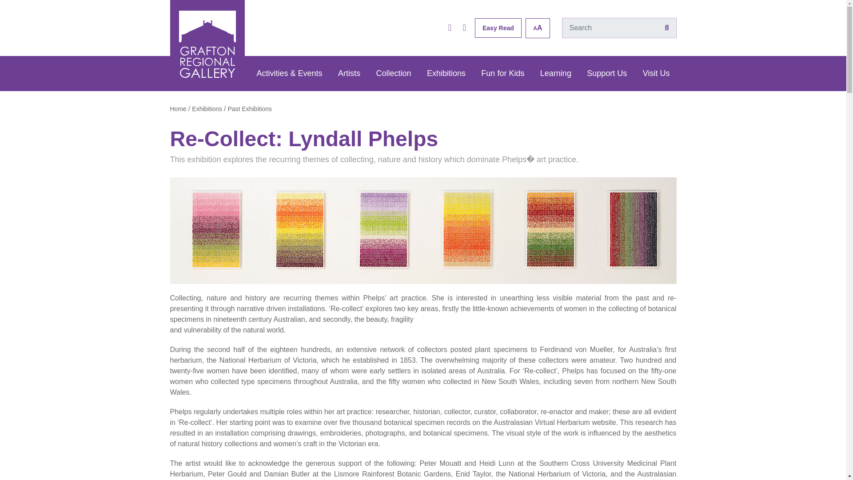 The image size is (853, 480). Describe the element at coordinates (498, 28) in the screenshot. I see `Easy Read` at that location.